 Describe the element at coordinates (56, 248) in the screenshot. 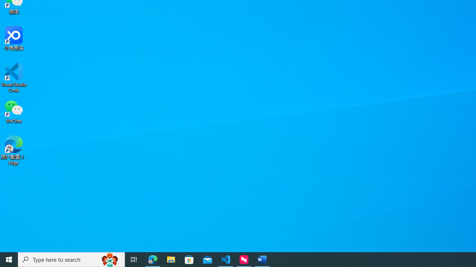

I see `Spelling and Grammar Check No Errors` at that location.